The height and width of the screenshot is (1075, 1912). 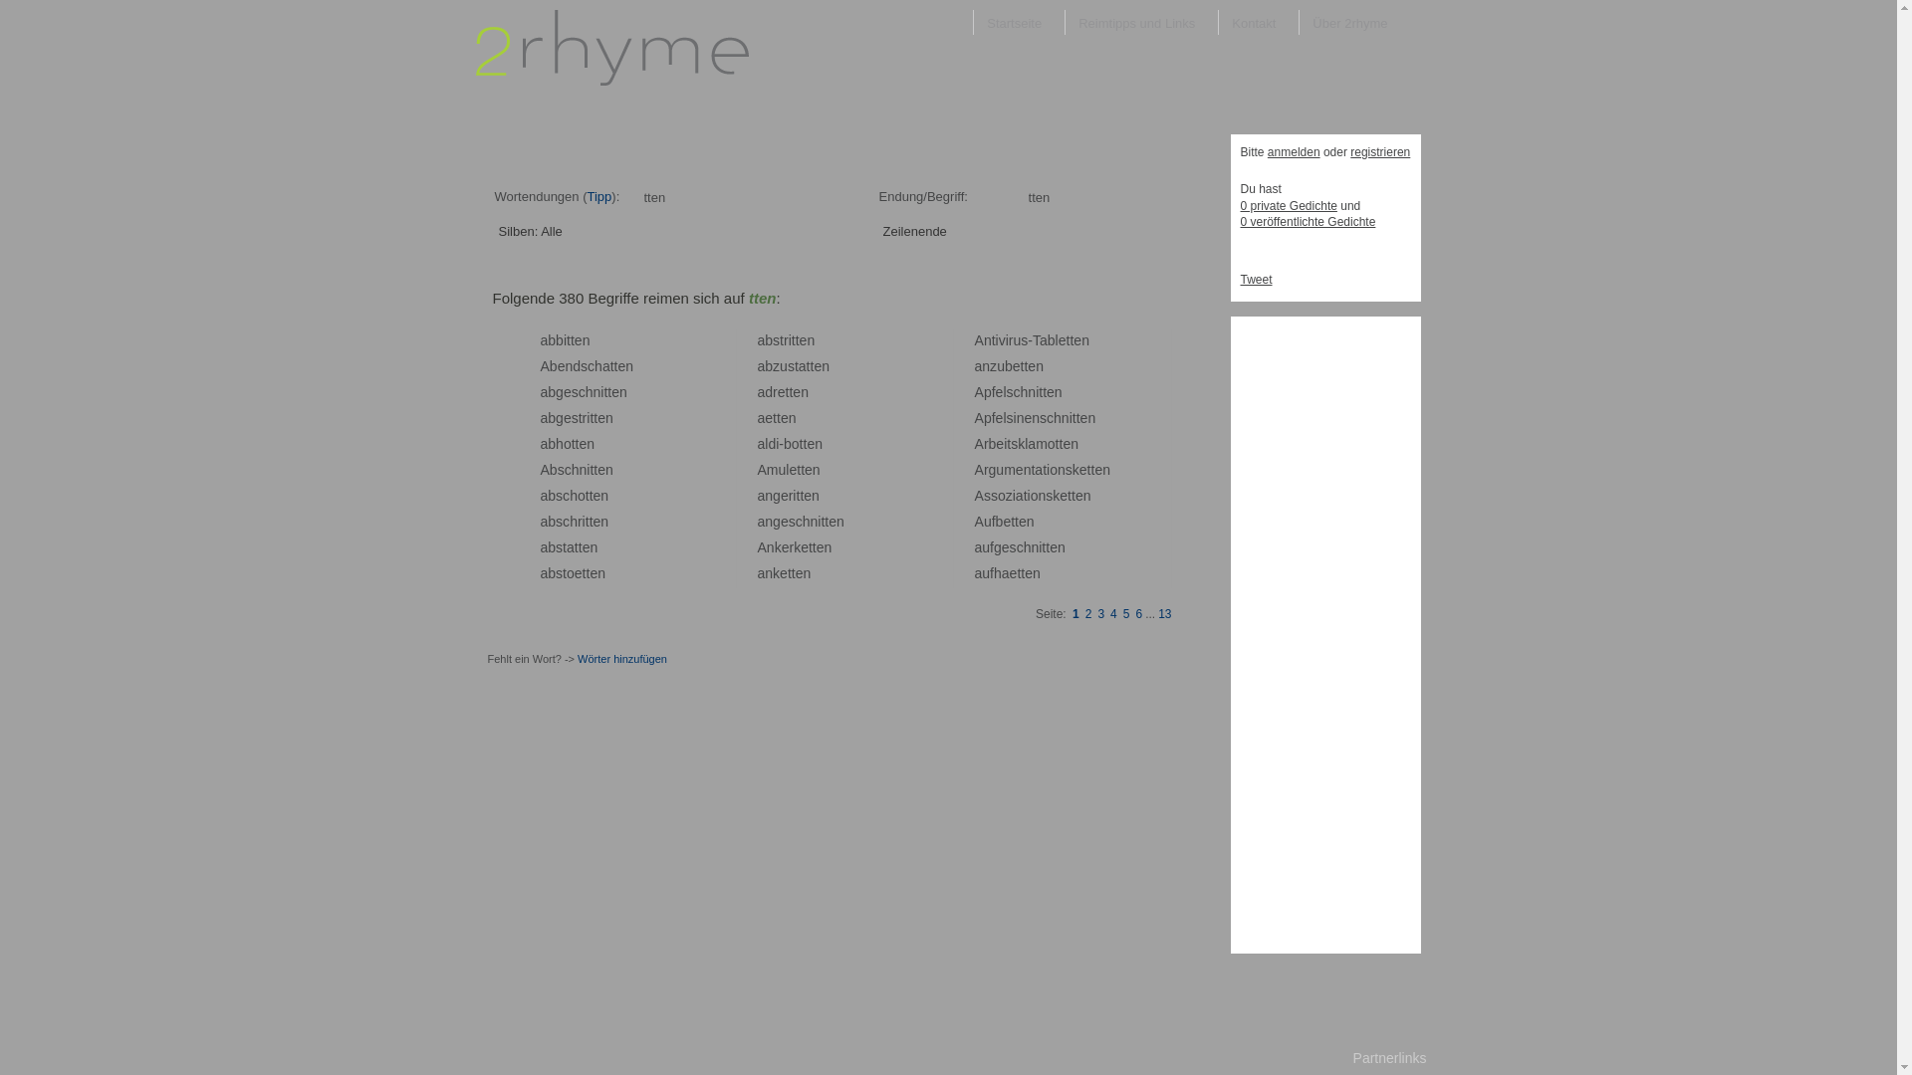 I want to click on d, so click(x=772, y=444).